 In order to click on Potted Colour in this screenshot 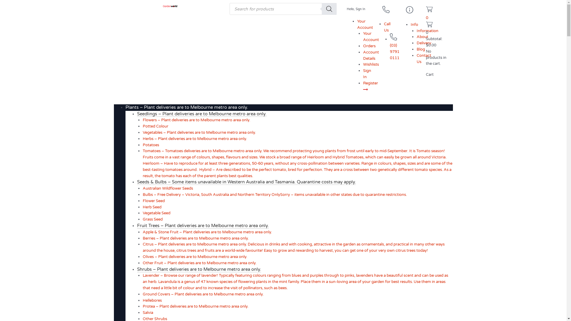, I will do `click(156, 126)`.